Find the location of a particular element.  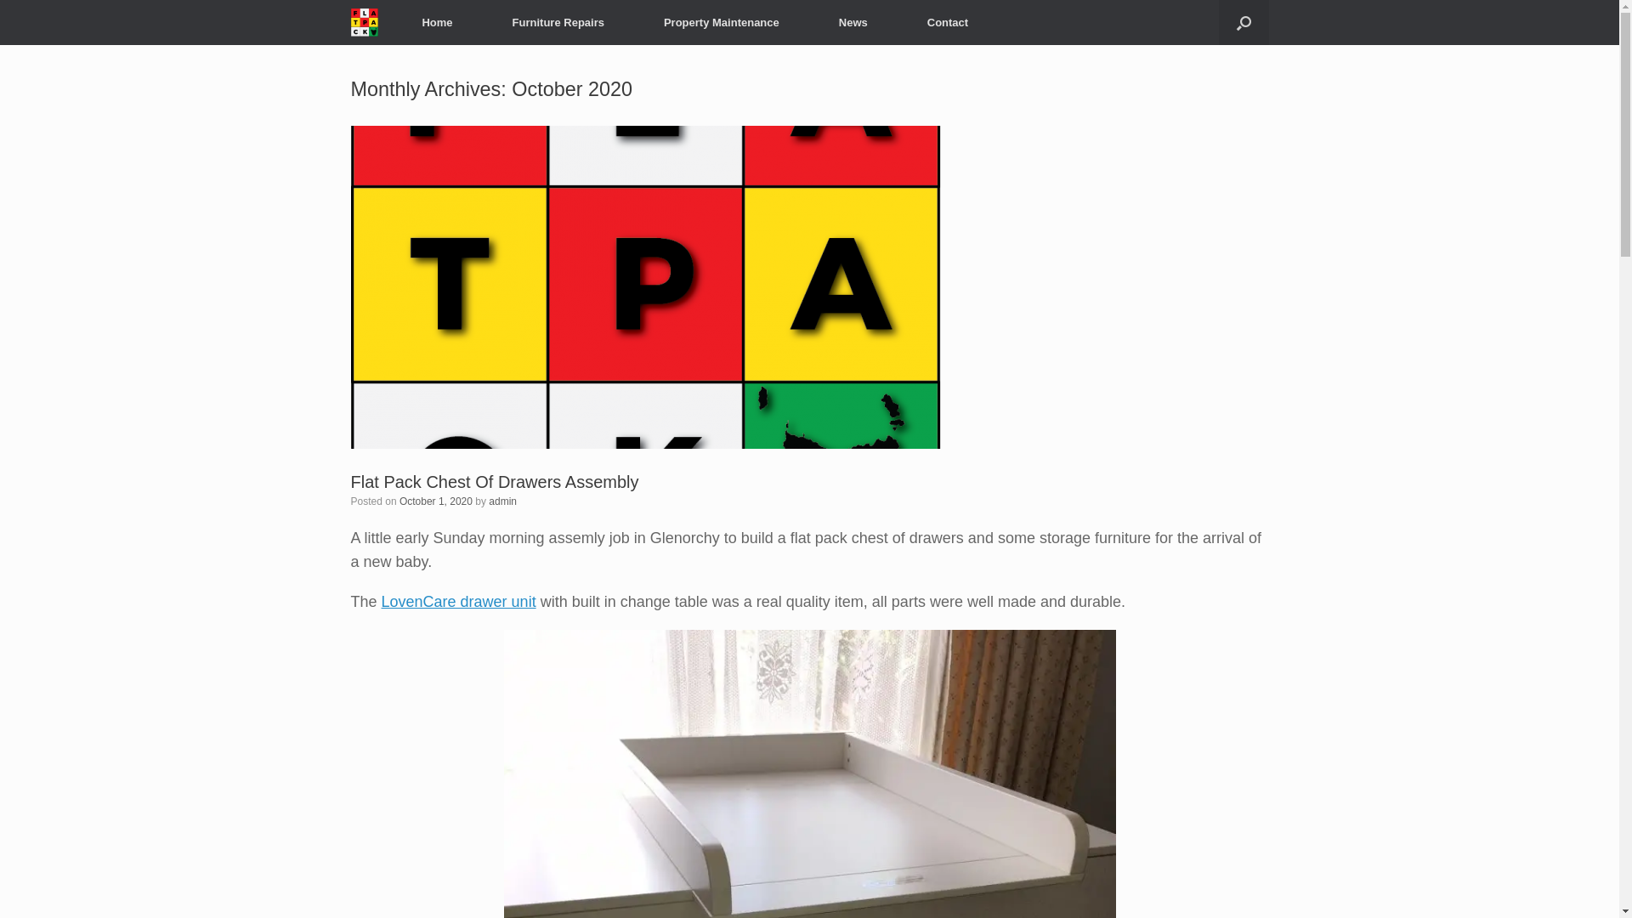

Furniture Repairs is located at coordinates (558, 22).